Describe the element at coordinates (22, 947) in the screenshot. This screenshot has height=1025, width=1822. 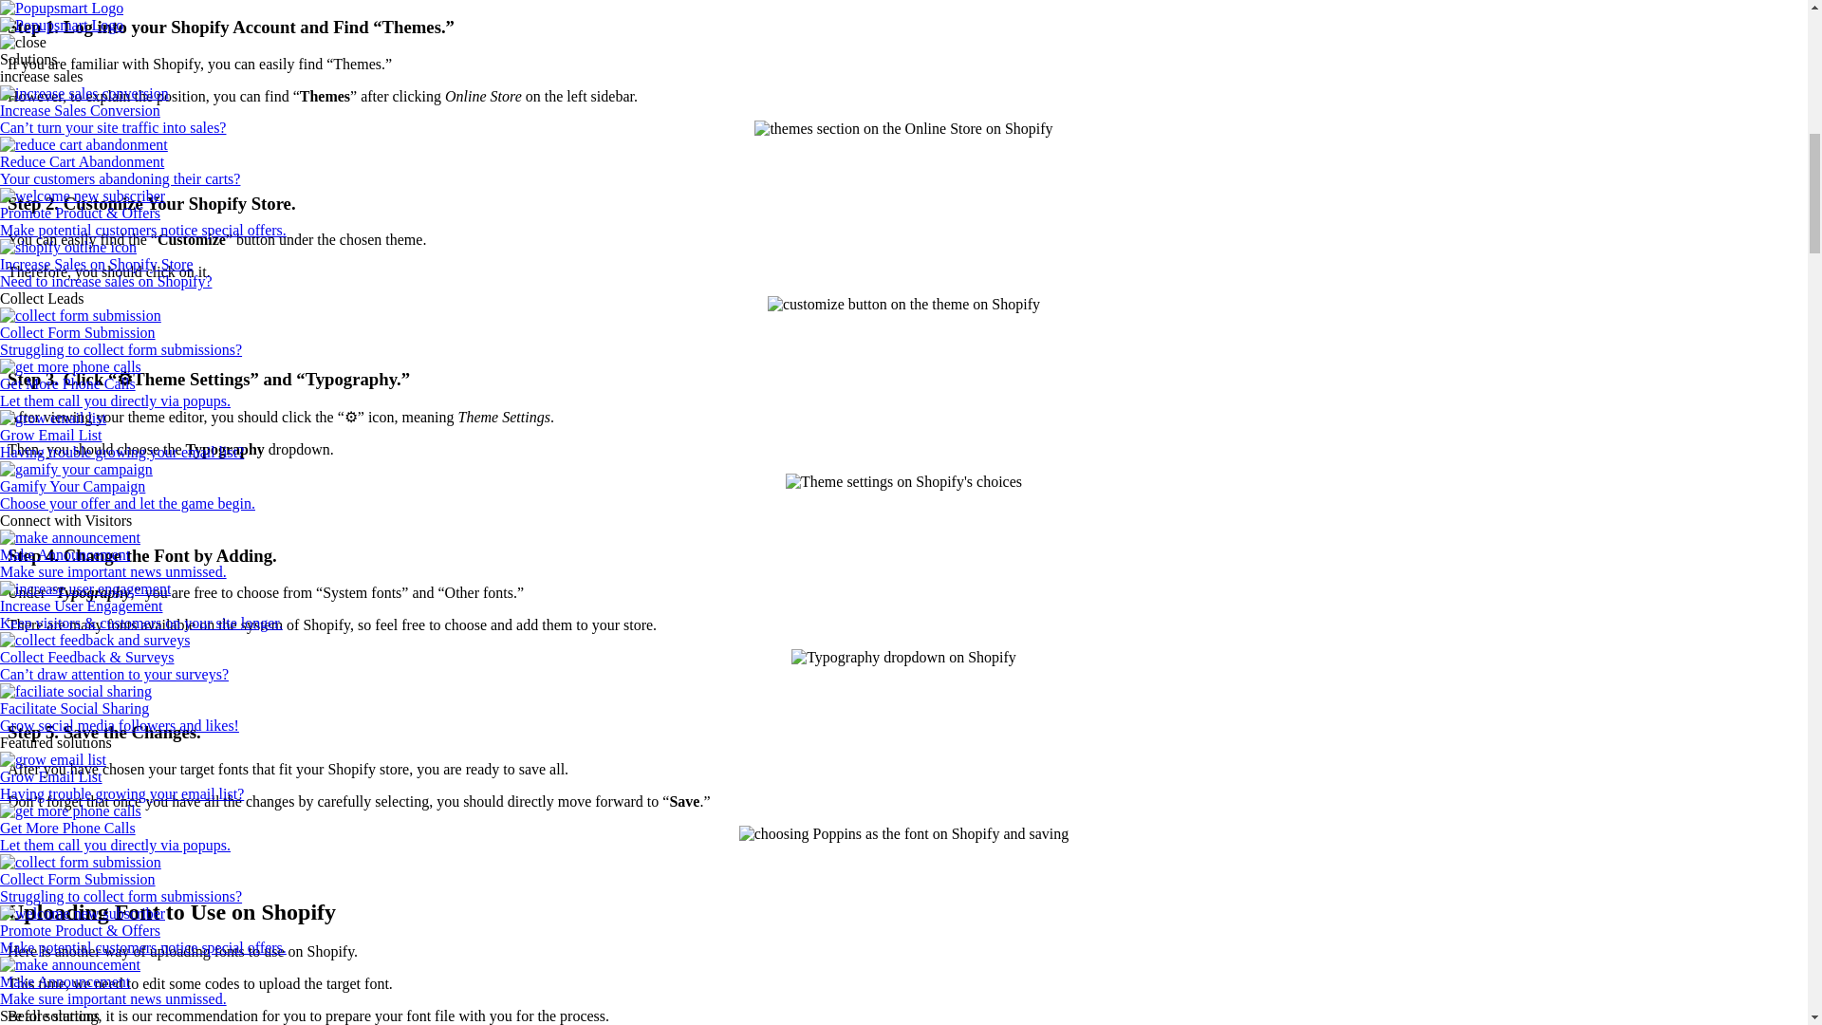
I see `Sign In` at that location.